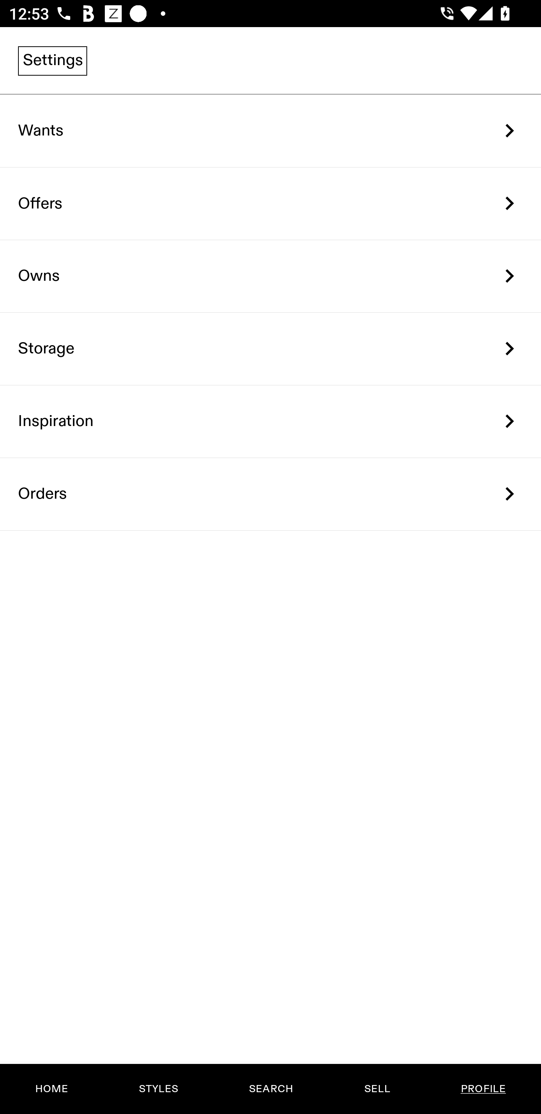 The width and height of the screenshot is (541, 1114). I want to click on HOME, so click(52, 1089).